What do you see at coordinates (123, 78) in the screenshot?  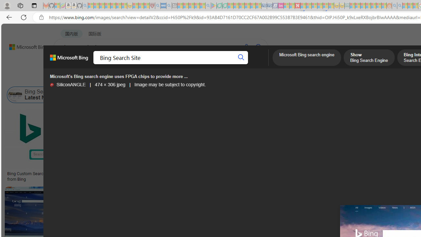 I see `Type` at bounding box center [123, 78].